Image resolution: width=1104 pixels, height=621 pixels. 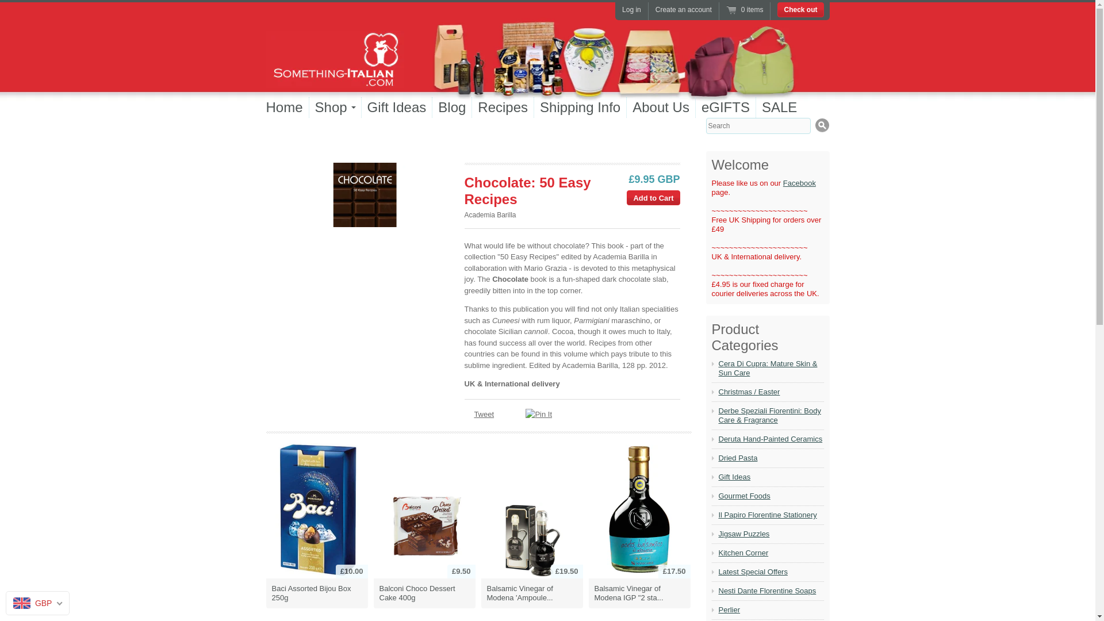 I want to click on Check out, so click(x=800, y=10).